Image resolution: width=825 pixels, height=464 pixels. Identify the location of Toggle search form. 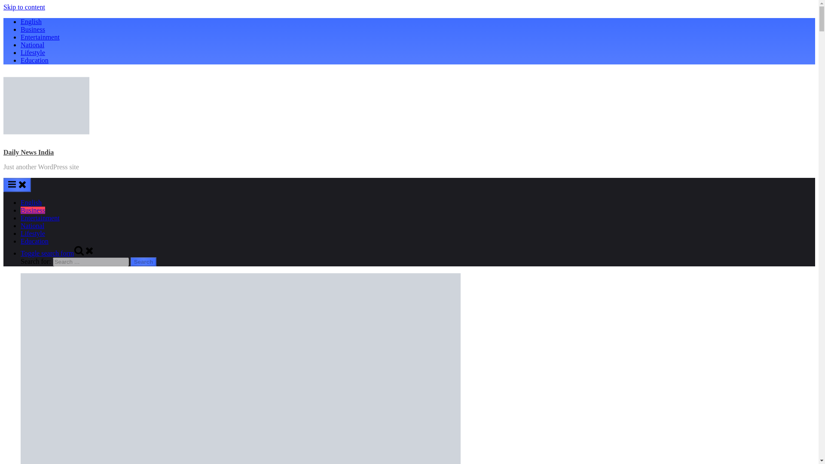
(58, 253).